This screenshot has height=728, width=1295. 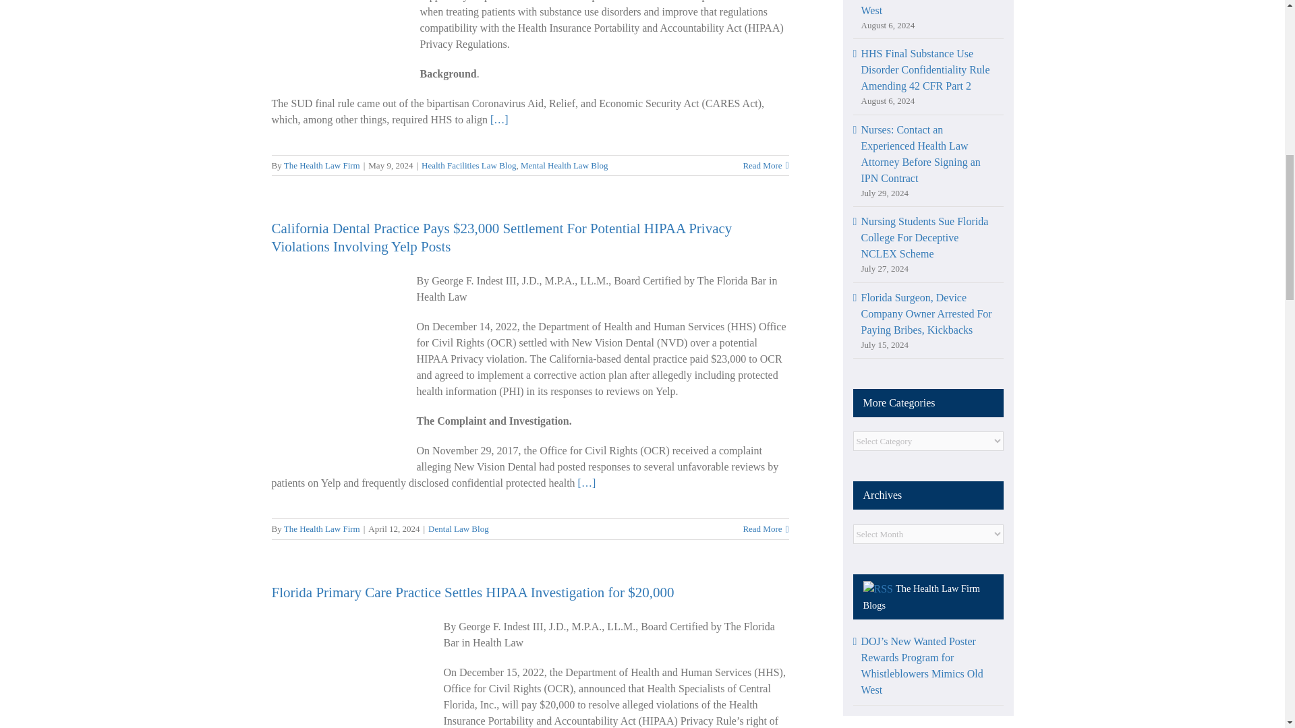 What do you see at coordinates (564, 164) in the screenshot?
I see `Mental Health Law Blog` at bounding box center [564, 164].